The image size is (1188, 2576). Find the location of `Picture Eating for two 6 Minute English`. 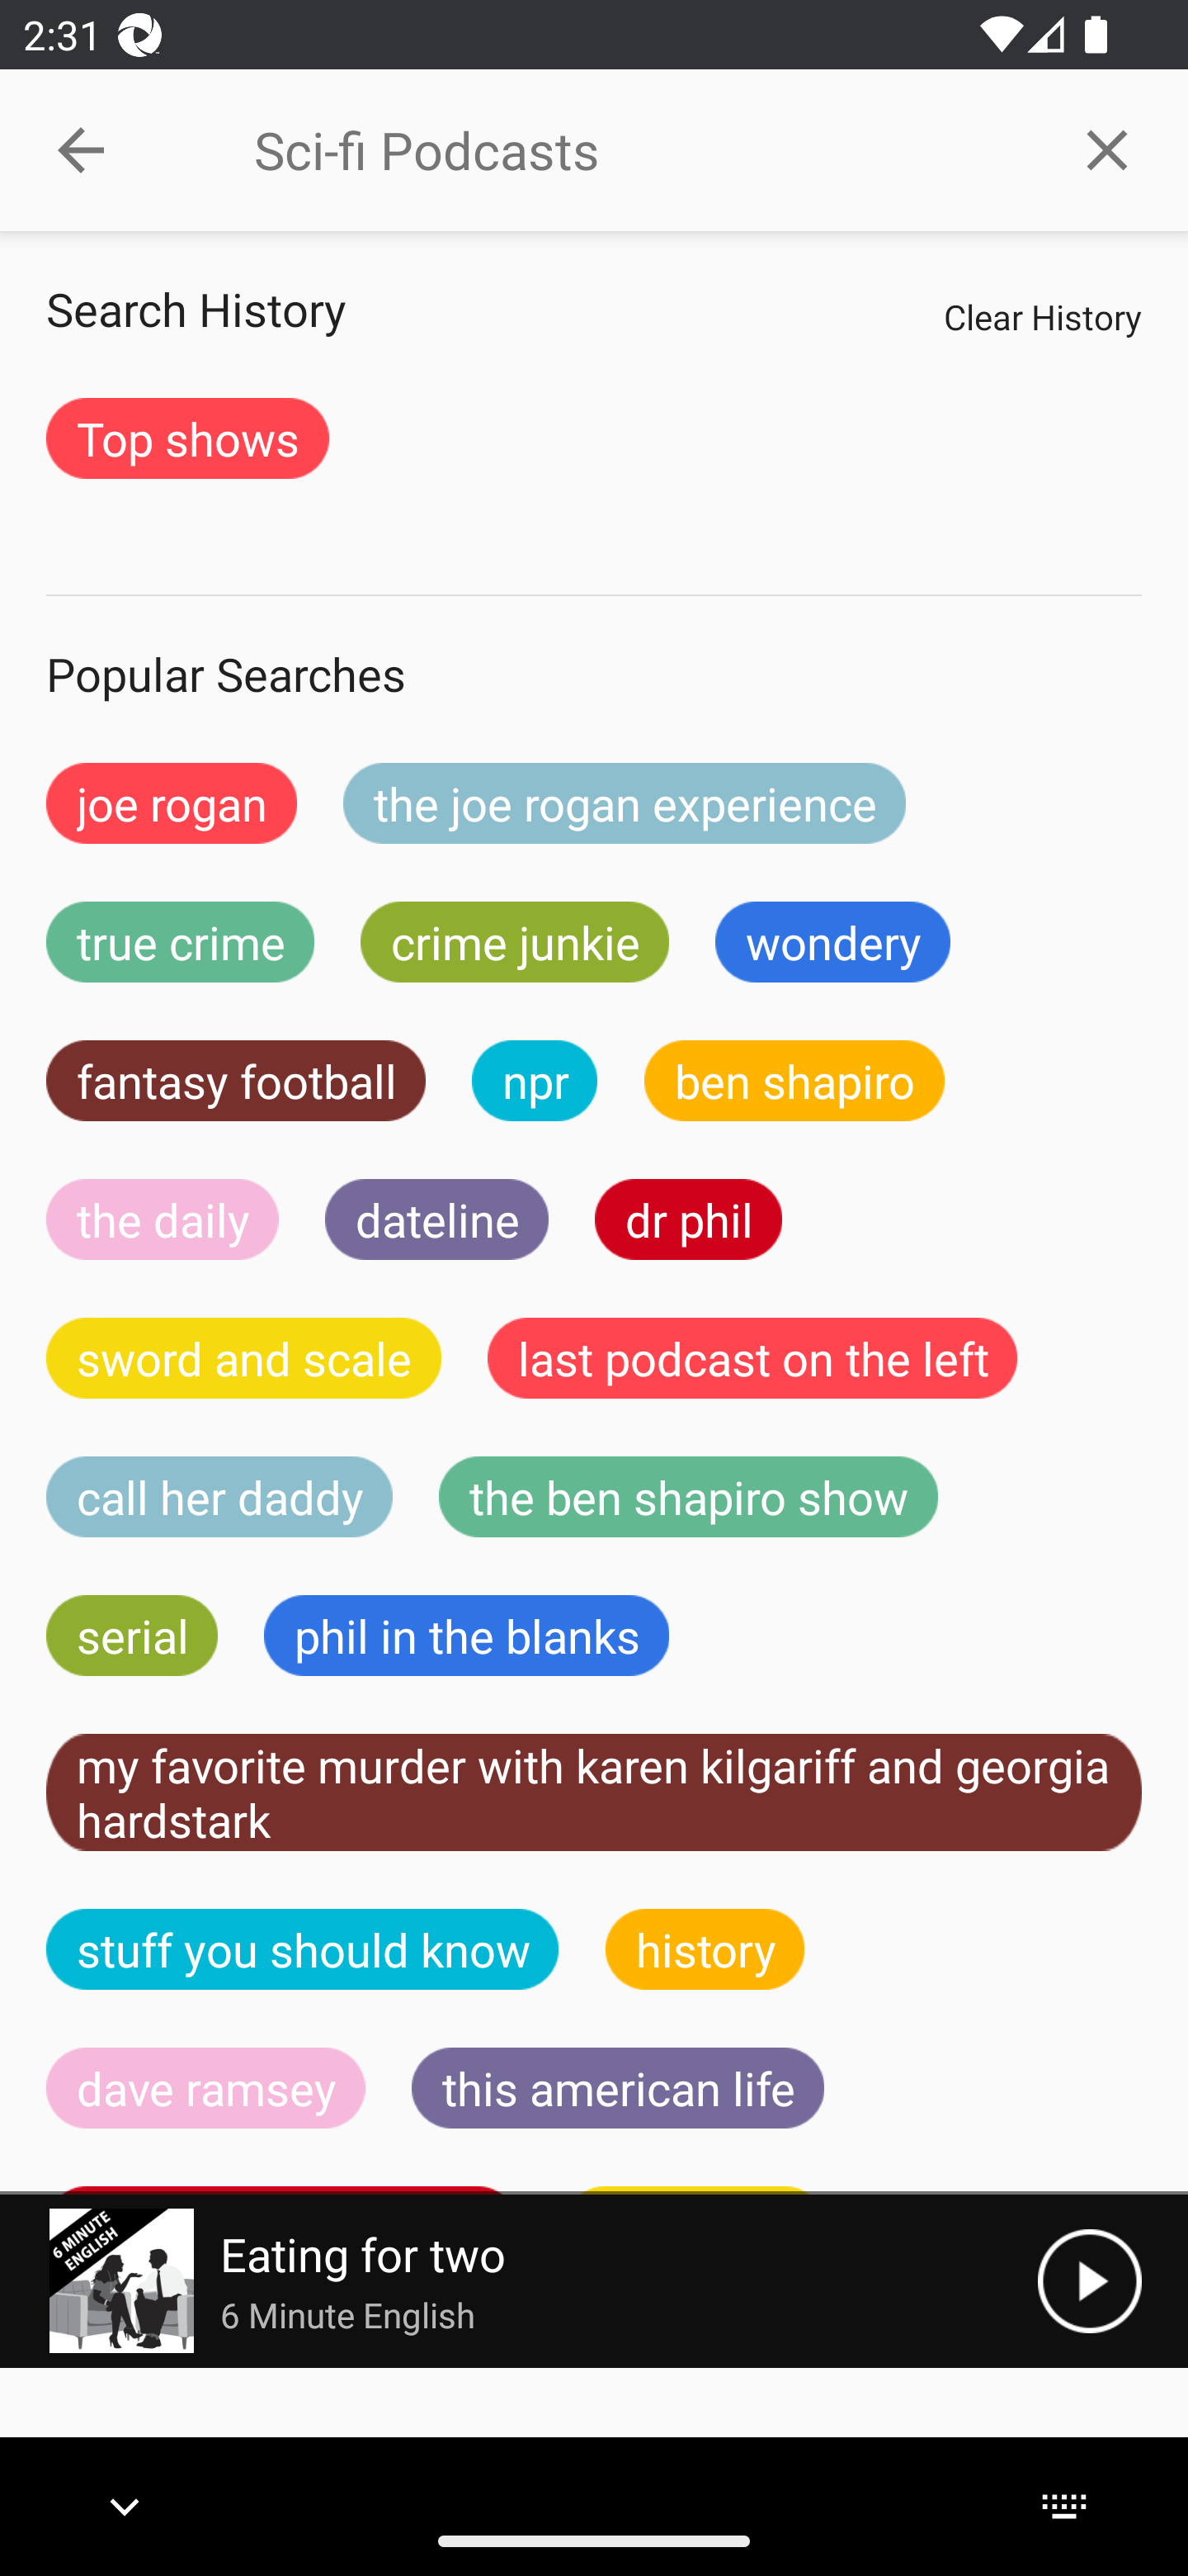

Picture Eating for two 6 Minute English is located at coordinates (519, 2280).